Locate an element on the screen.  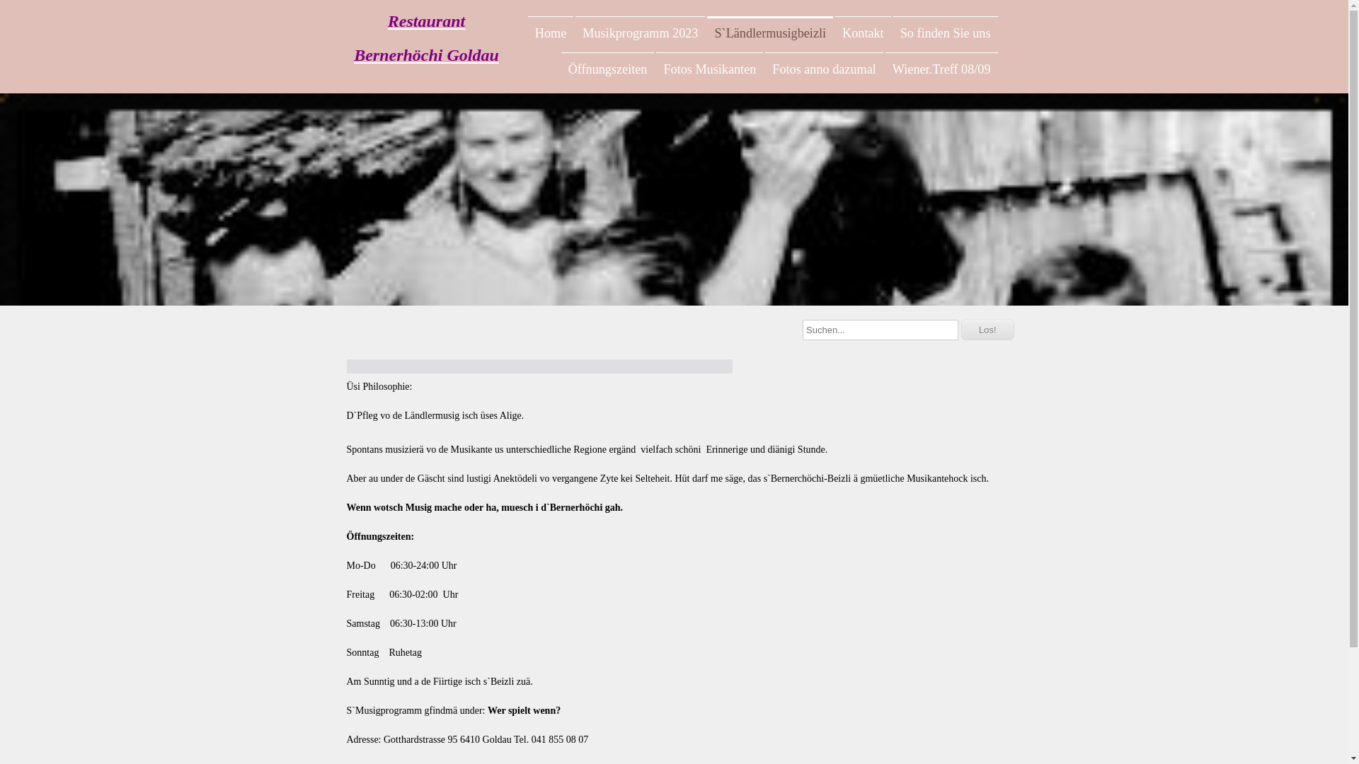
Home is located at coordinates (551, 33).